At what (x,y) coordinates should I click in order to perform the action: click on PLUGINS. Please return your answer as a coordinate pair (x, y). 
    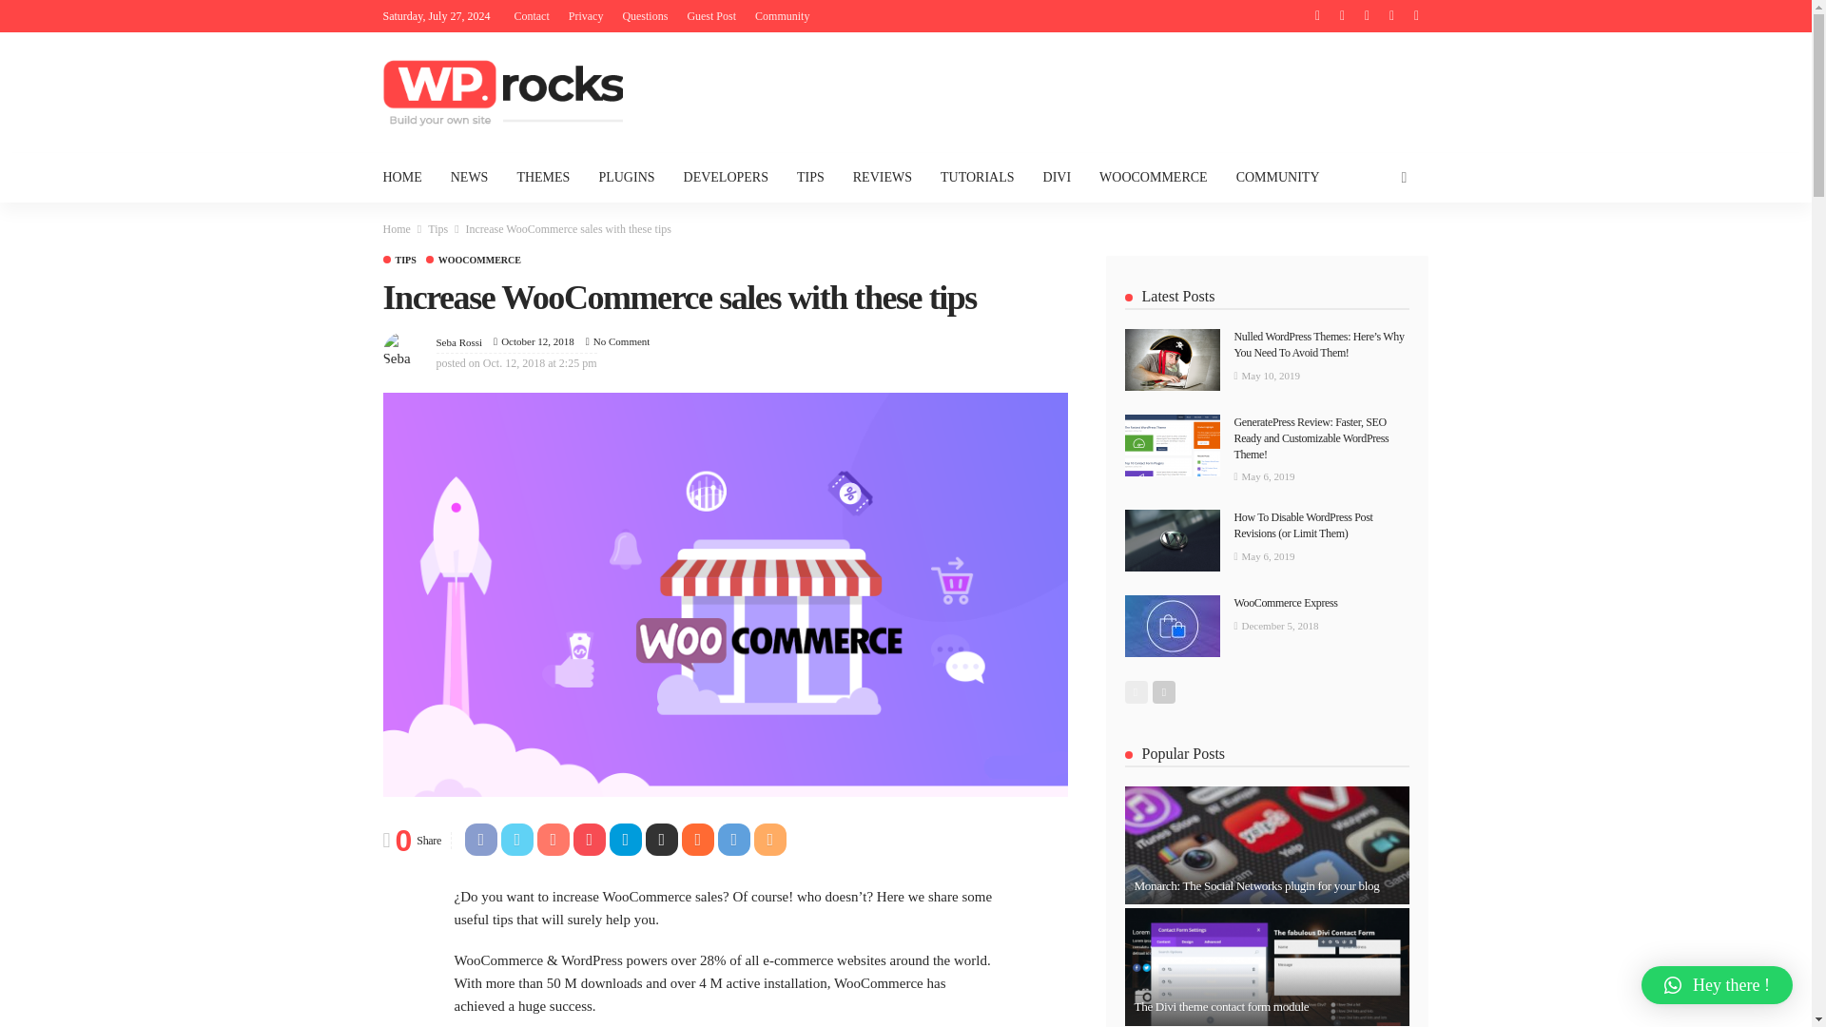
    Looking at the image, I should click on (626, 177).